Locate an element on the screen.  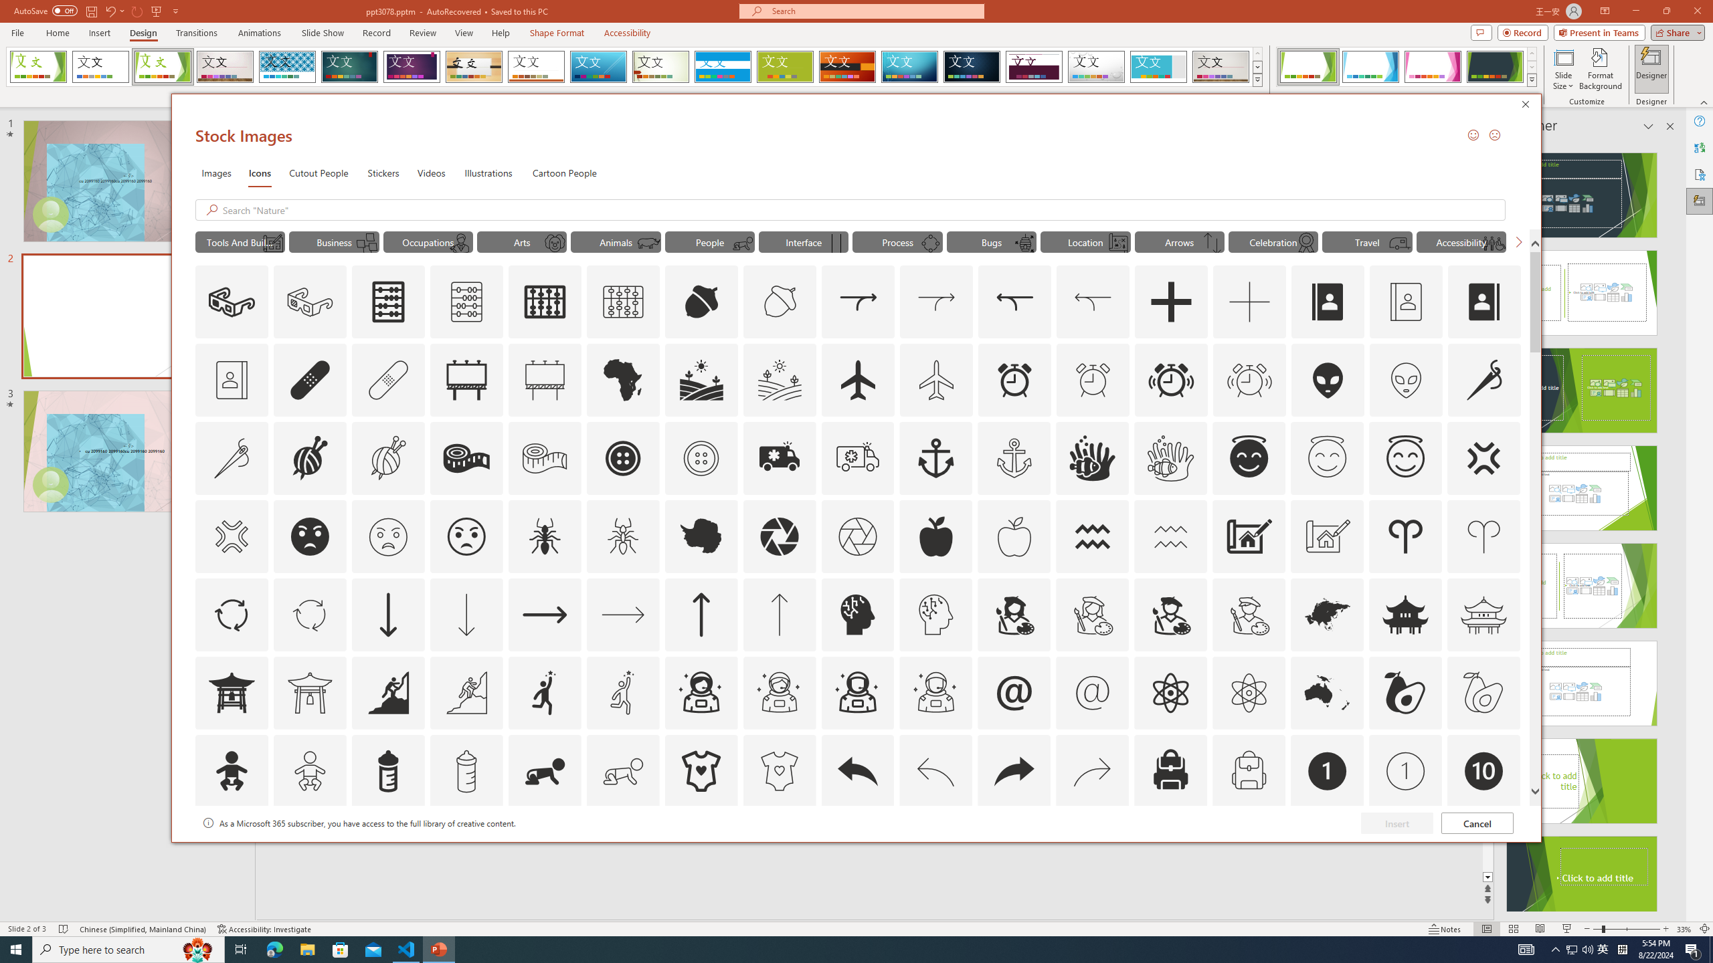
AutomationID: Icons_Aquarius is located at coordinates (1093, 536).